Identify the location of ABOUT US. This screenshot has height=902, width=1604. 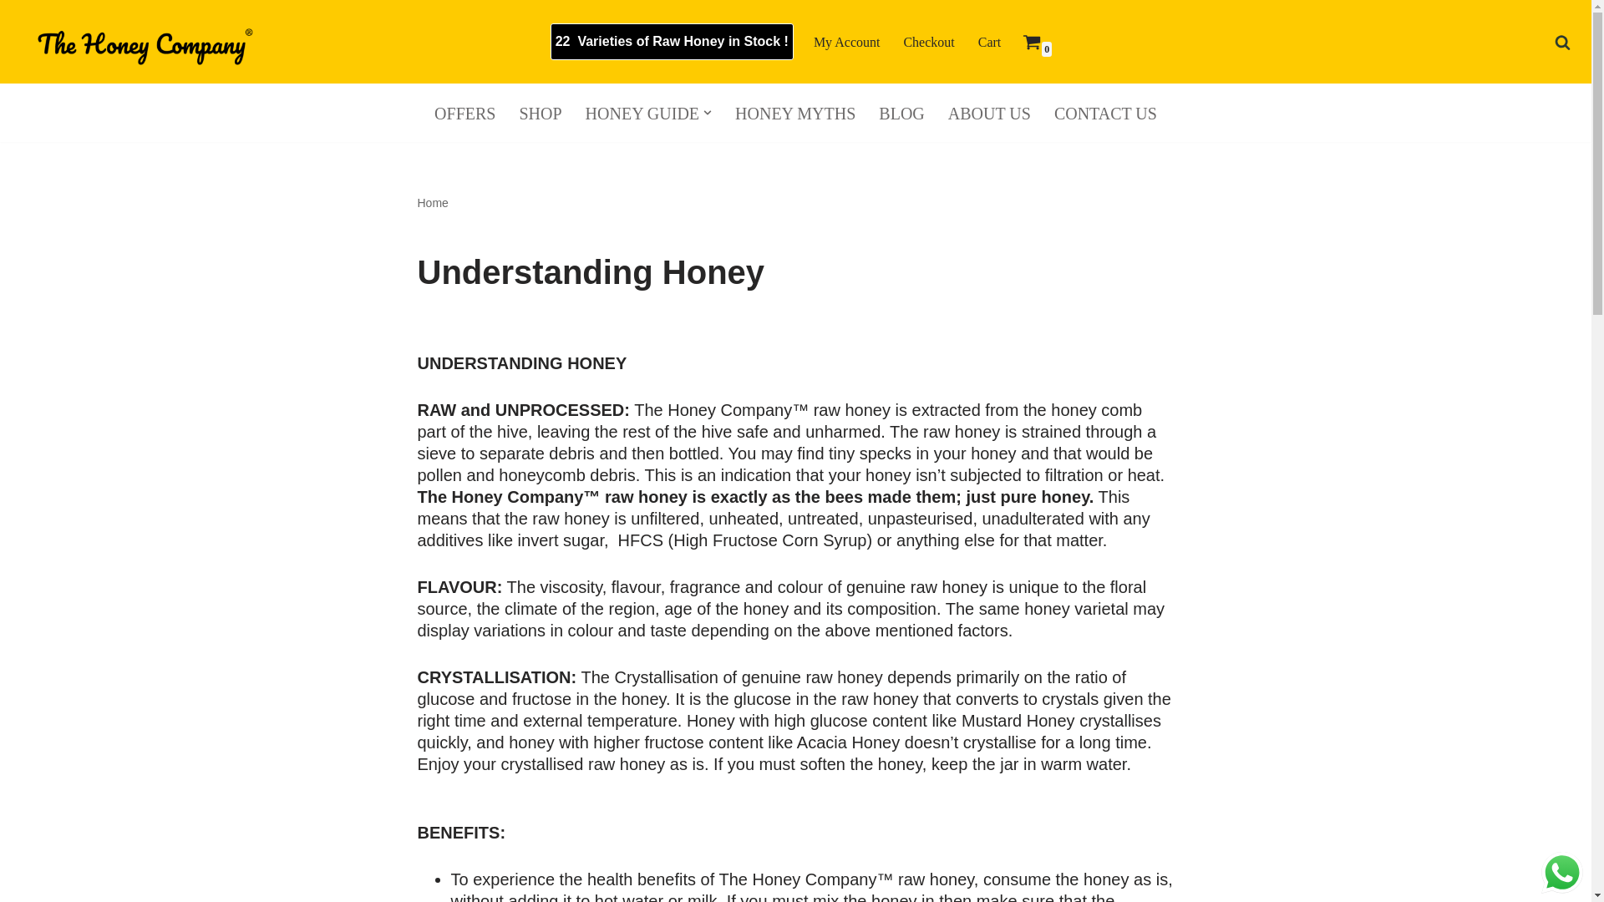
(989, 112).